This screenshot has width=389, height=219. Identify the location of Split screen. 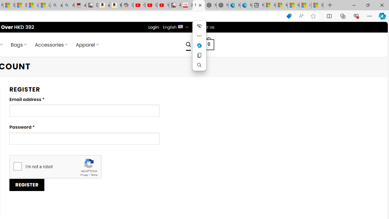
(329, 16).